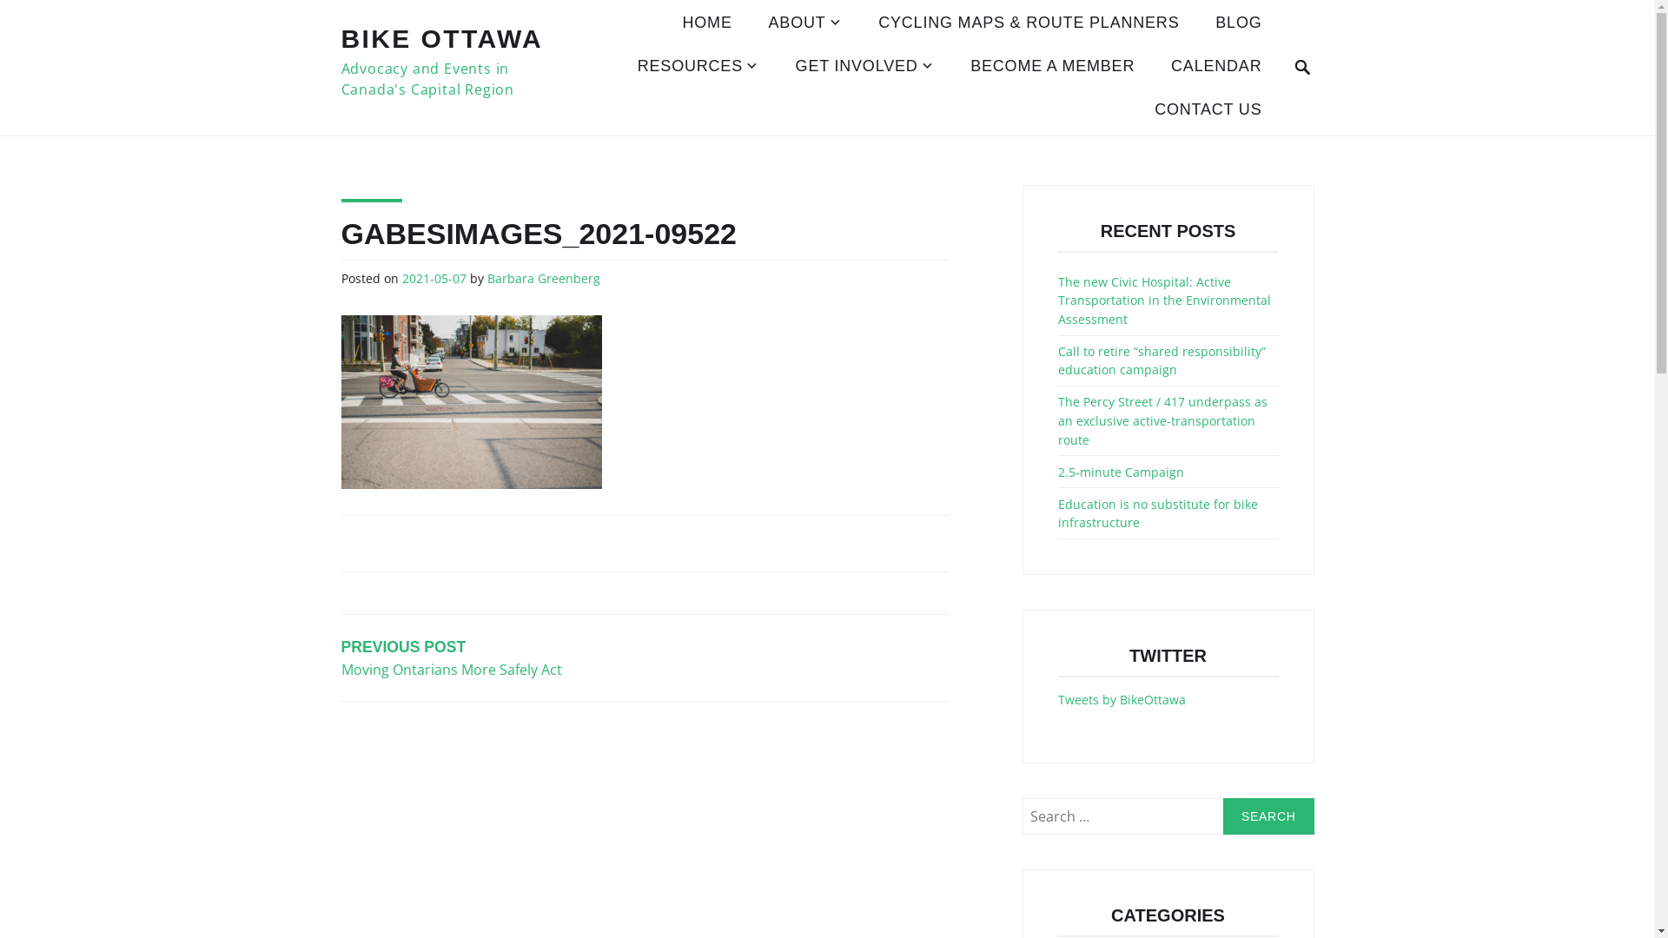 The width and height of the screenshot is (1668, 938). I want to click on RESOURCES, so click(698, 68).